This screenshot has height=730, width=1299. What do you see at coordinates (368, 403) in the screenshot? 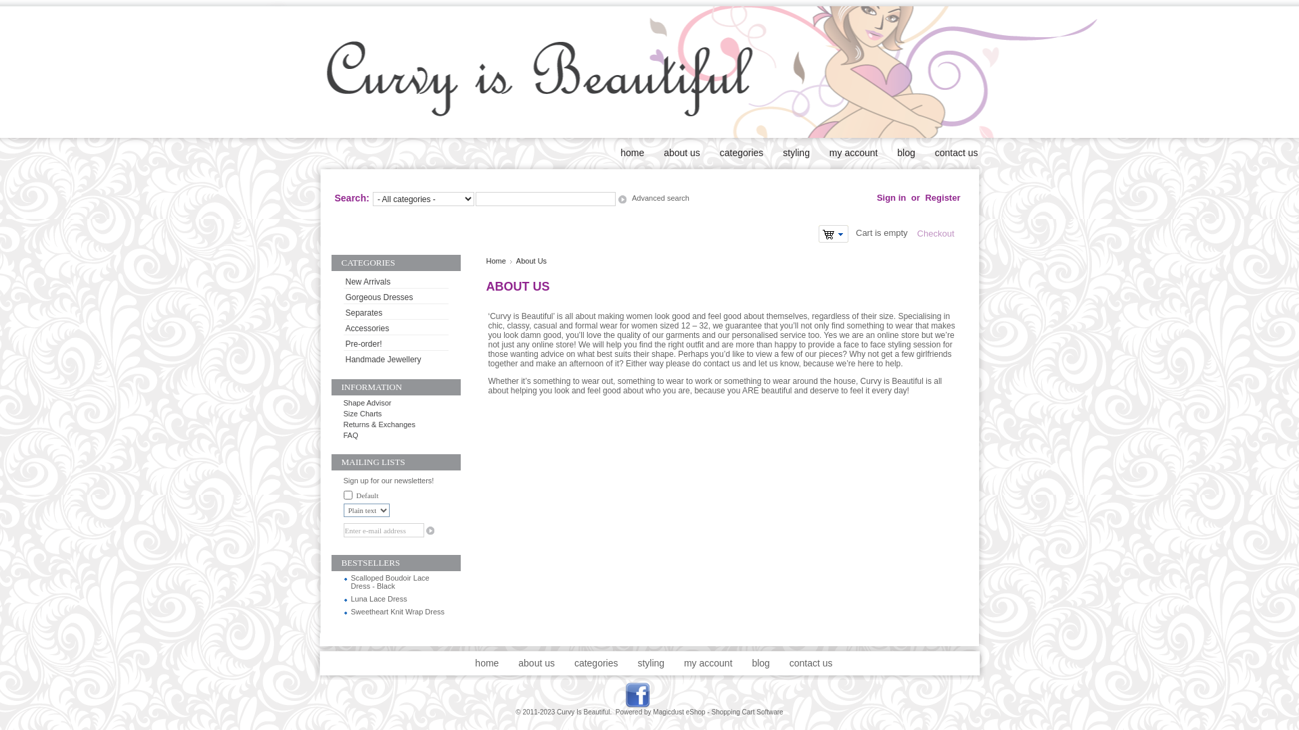
I see `Shape Advisor` at bounding box center [368, 403].